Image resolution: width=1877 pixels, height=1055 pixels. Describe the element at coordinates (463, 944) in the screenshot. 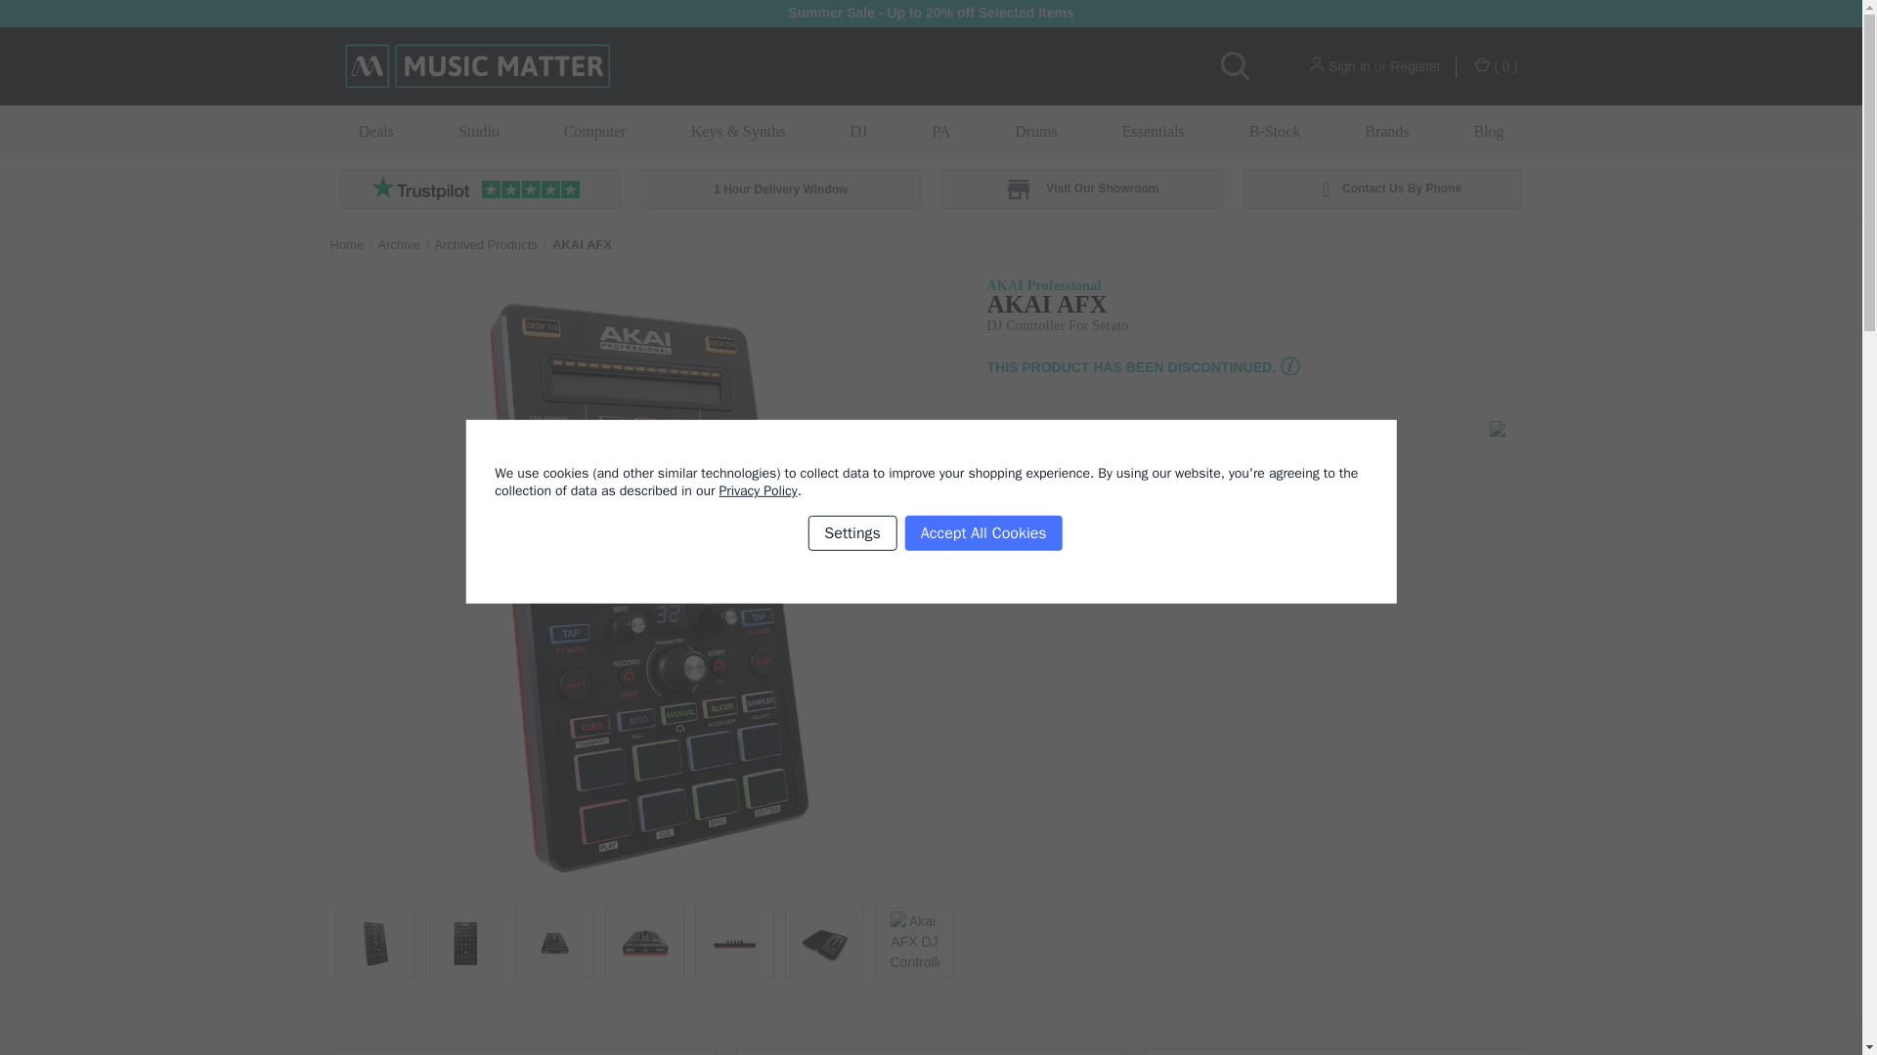

I see `Akai AFX DJ Controller Front` at that location.